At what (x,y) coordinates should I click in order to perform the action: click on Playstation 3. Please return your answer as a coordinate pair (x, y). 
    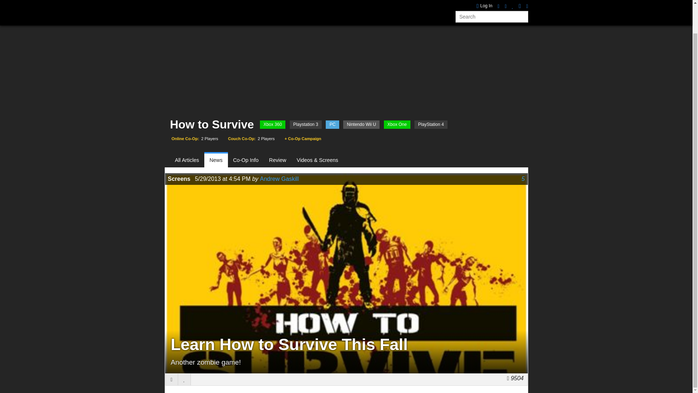
    Looking at the image, I should click on (305, 124).